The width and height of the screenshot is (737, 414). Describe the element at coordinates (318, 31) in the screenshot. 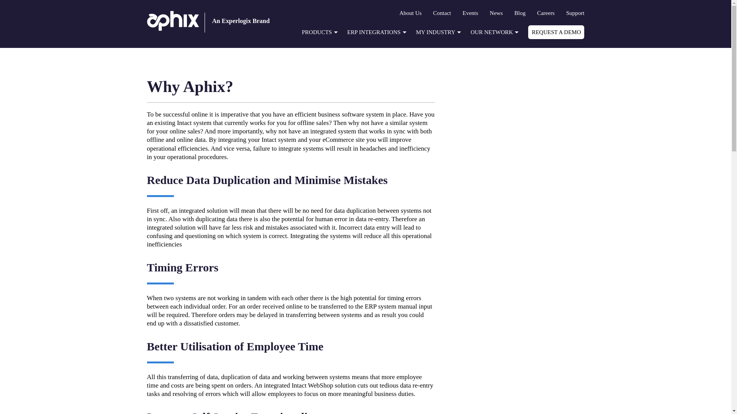

I see `PRODUCTS` at that location.